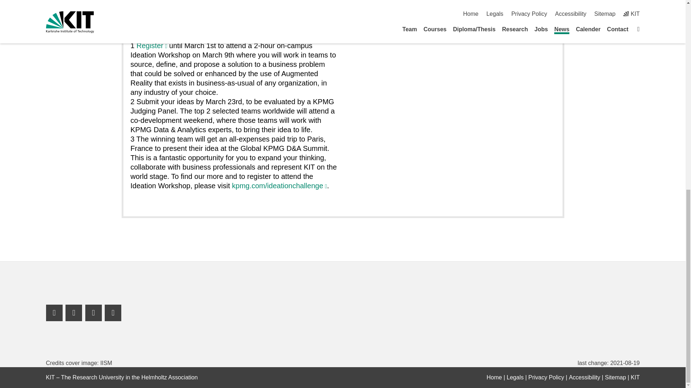 Image resolution: width=691 pixels, height=388 pixels. I want to click on startpage, so click(494, 377).